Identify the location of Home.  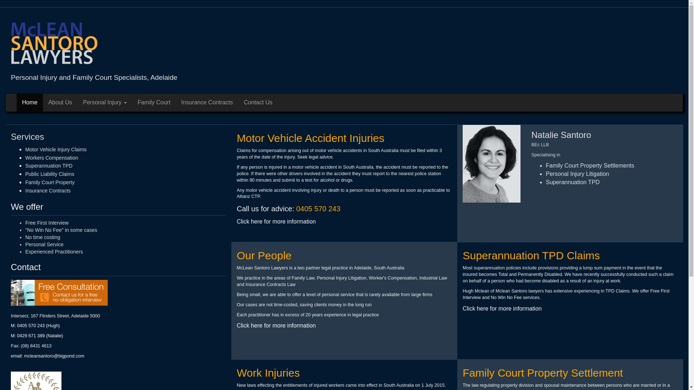
(30, 103).